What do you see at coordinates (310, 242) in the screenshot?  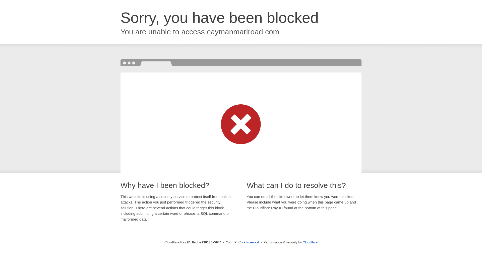 I see `Cloudflare` at bounding box center [310, 242].